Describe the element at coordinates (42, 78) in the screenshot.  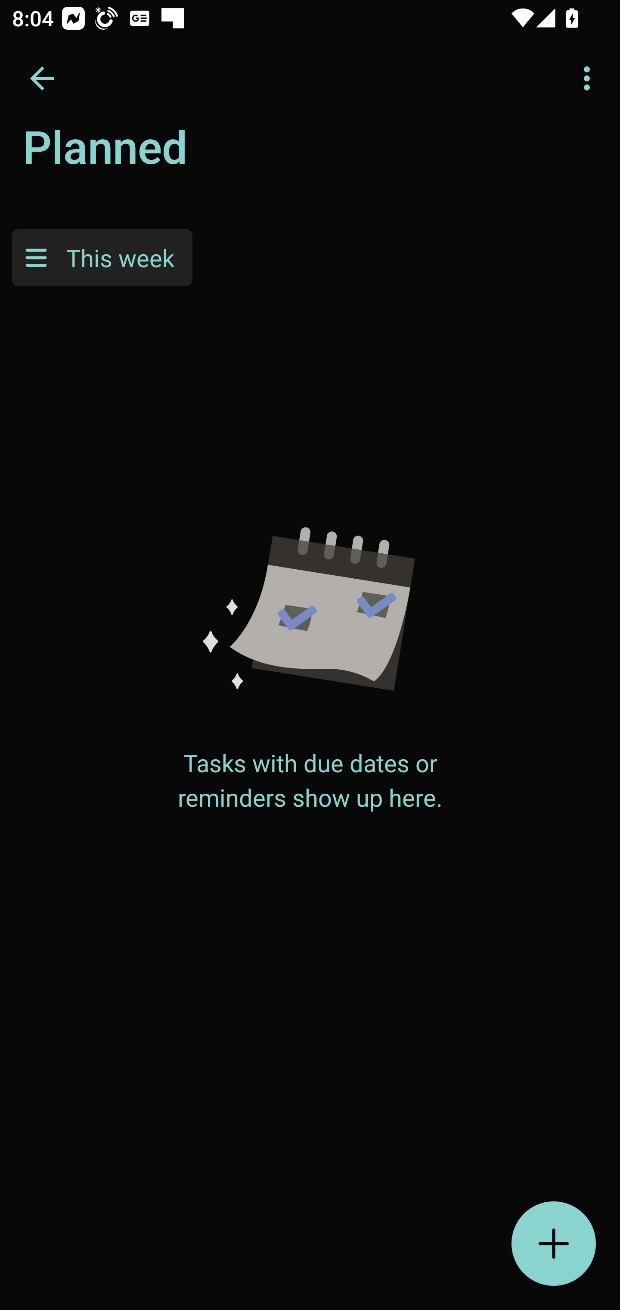
I see `Back` at that location.